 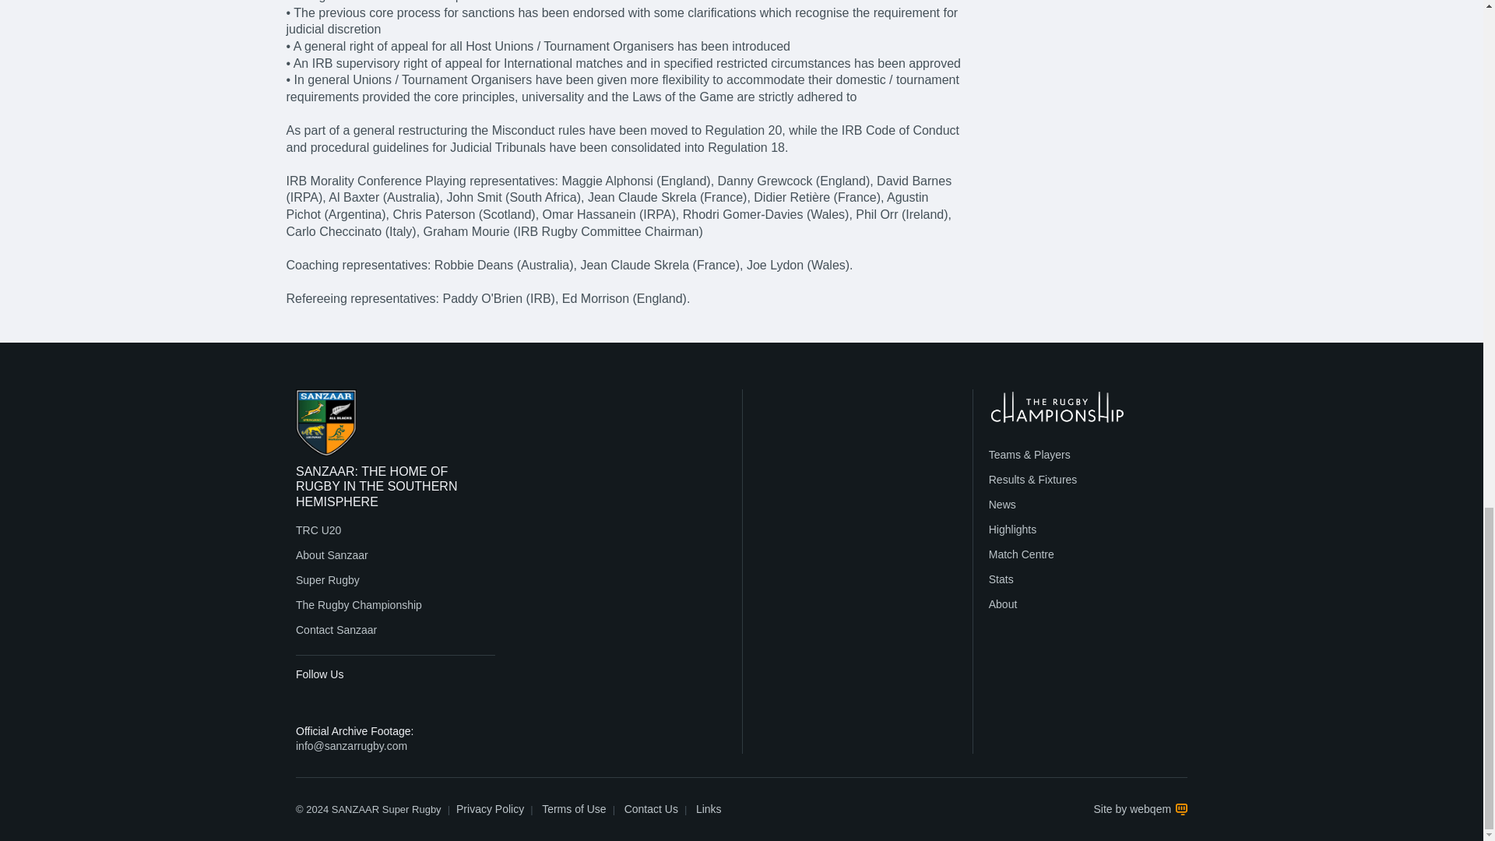 I want to click on Site by webqem, so click(x=1140, y=809).